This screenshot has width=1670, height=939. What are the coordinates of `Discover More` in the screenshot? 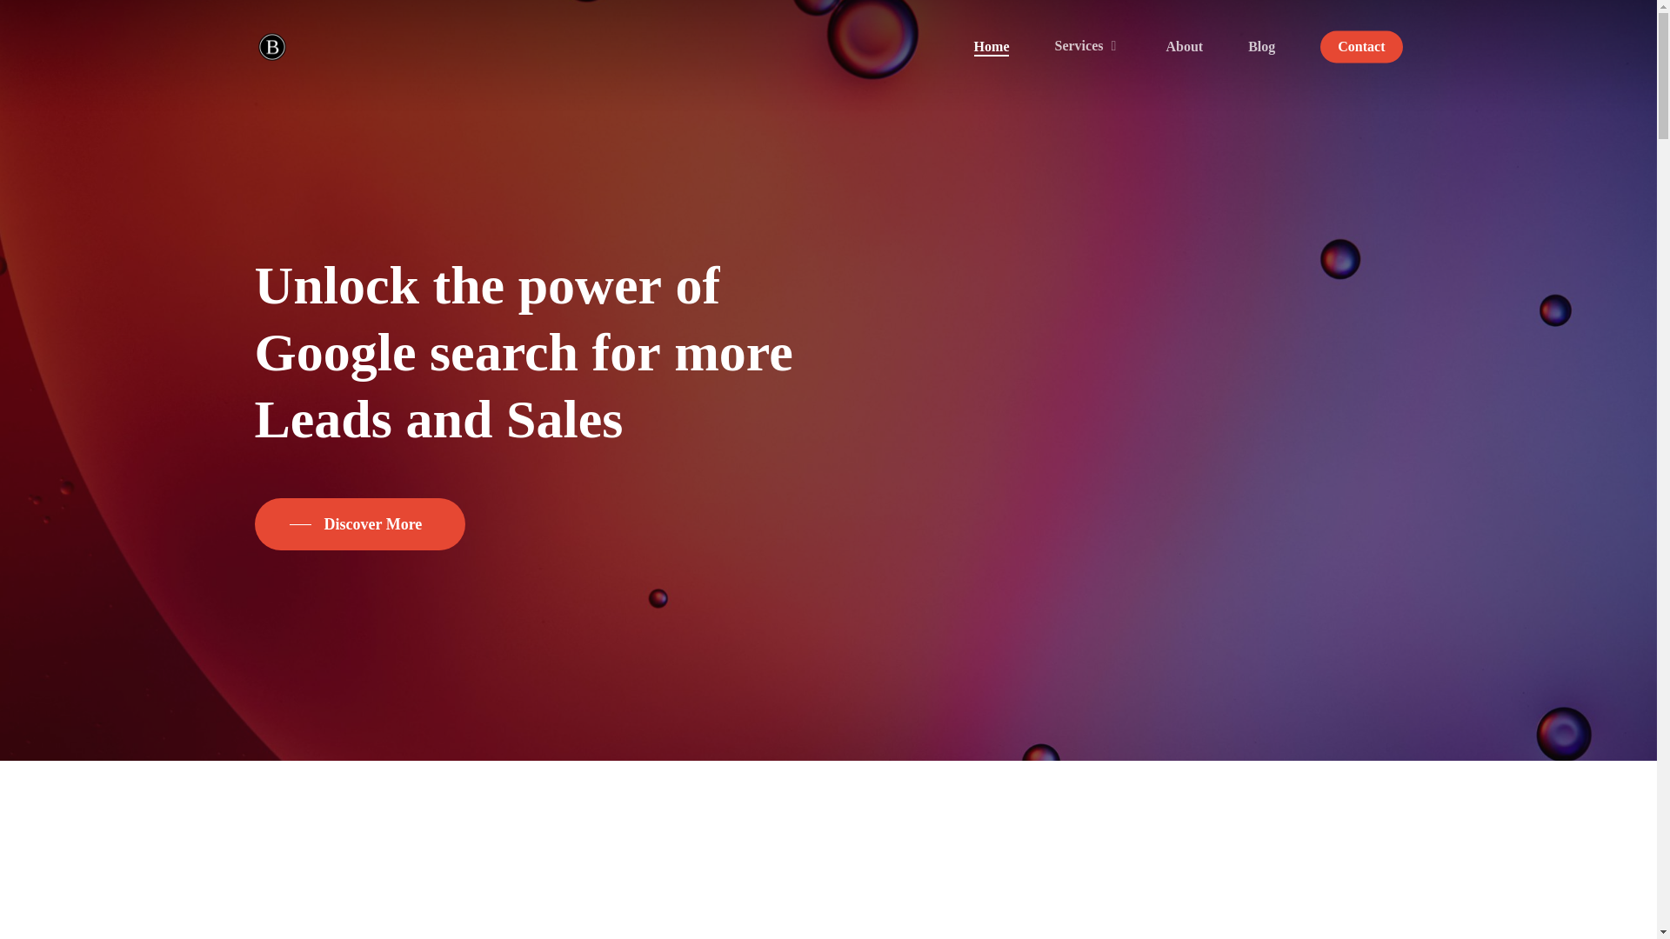 It's located at (360, 523).